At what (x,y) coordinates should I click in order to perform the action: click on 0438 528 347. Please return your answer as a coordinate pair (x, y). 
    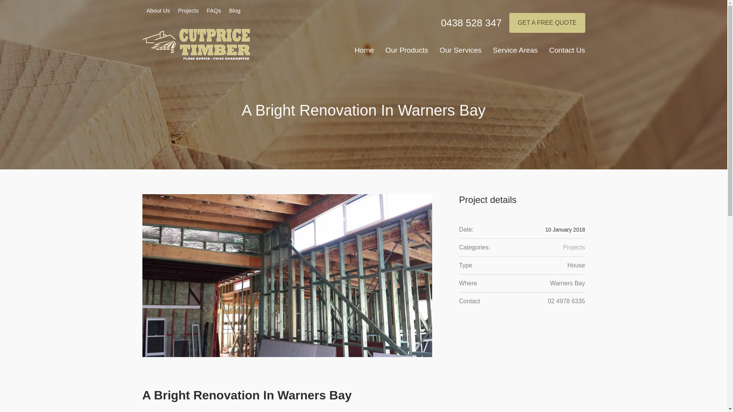
    Looking at the image, I should click on (471, 23).